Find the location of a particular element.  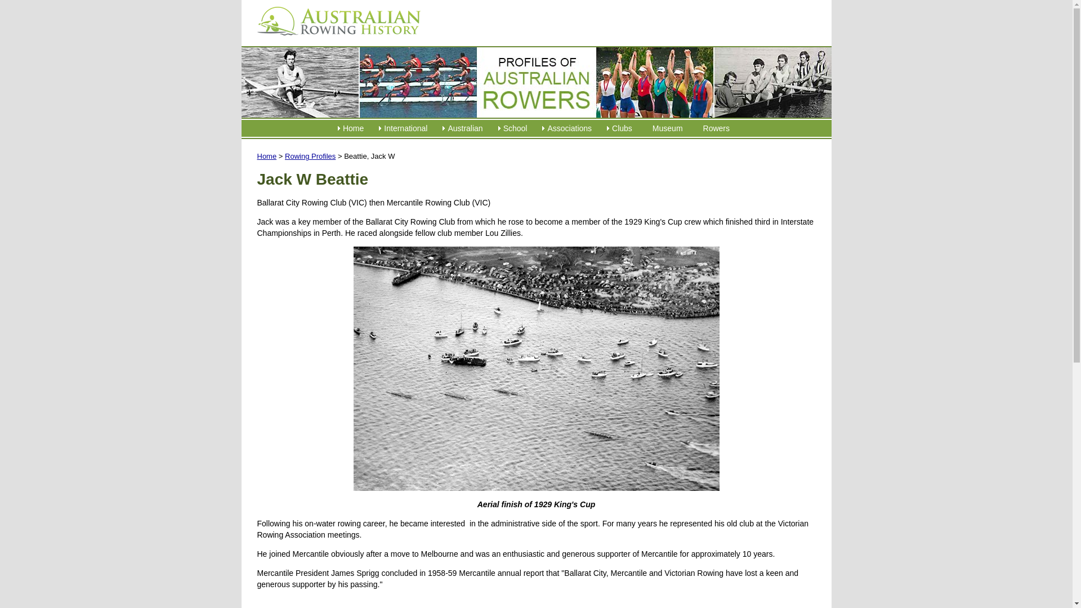

Rowing History Australia is located at coordinates (338, 20).